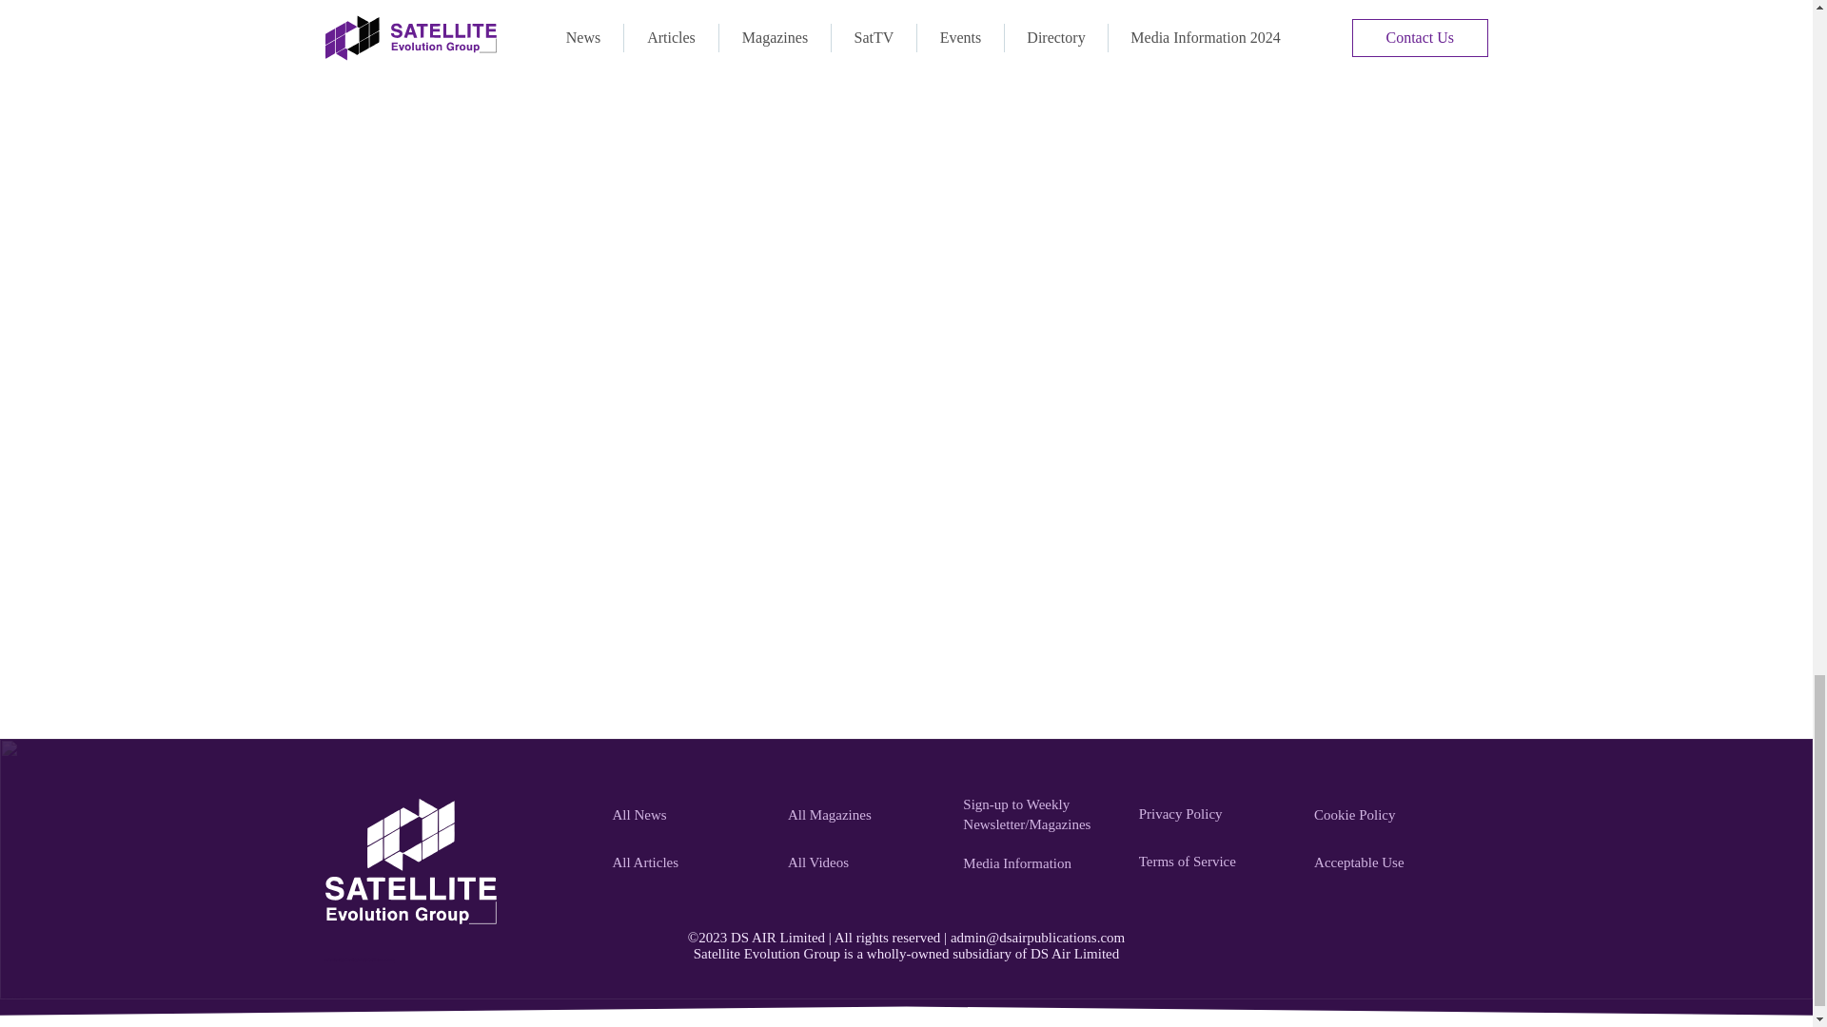 Image resolution: width=1827 pixels, height=1027 pixels. What do you see at coordinates (1039, 862) in the screenshot?
I see `Media Information` at bounding box center [1039, 862].